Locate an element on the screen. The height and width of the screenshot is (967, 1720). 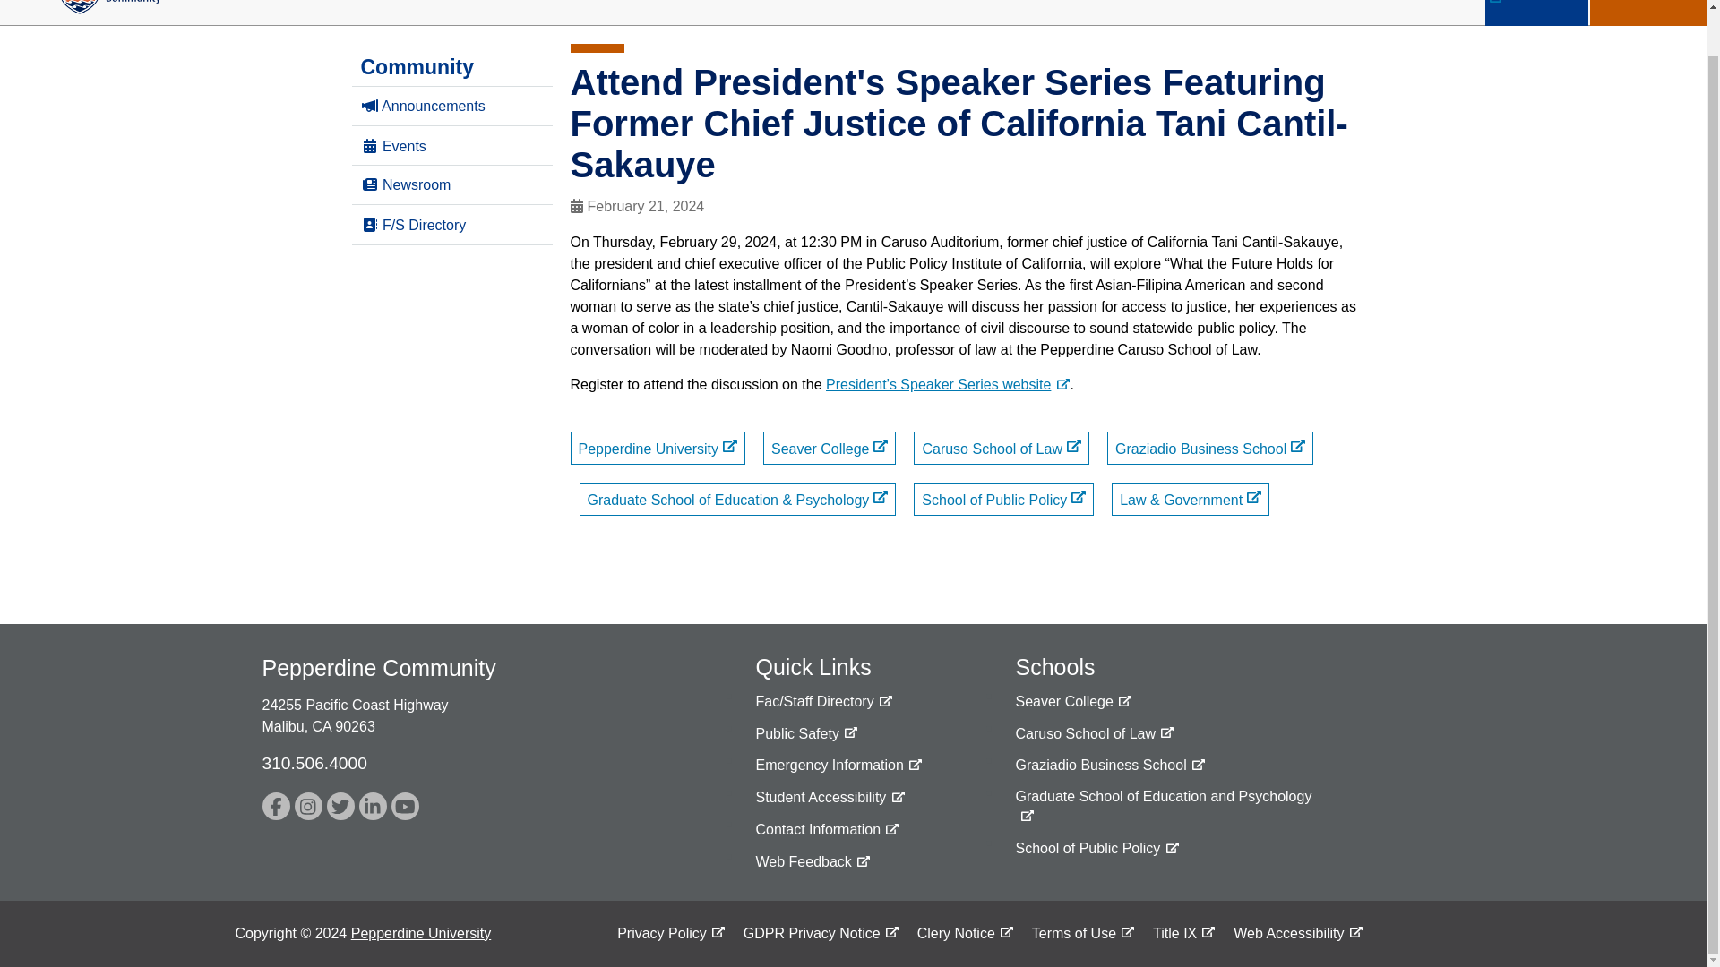
open search is located at coordinates (1458, 2).